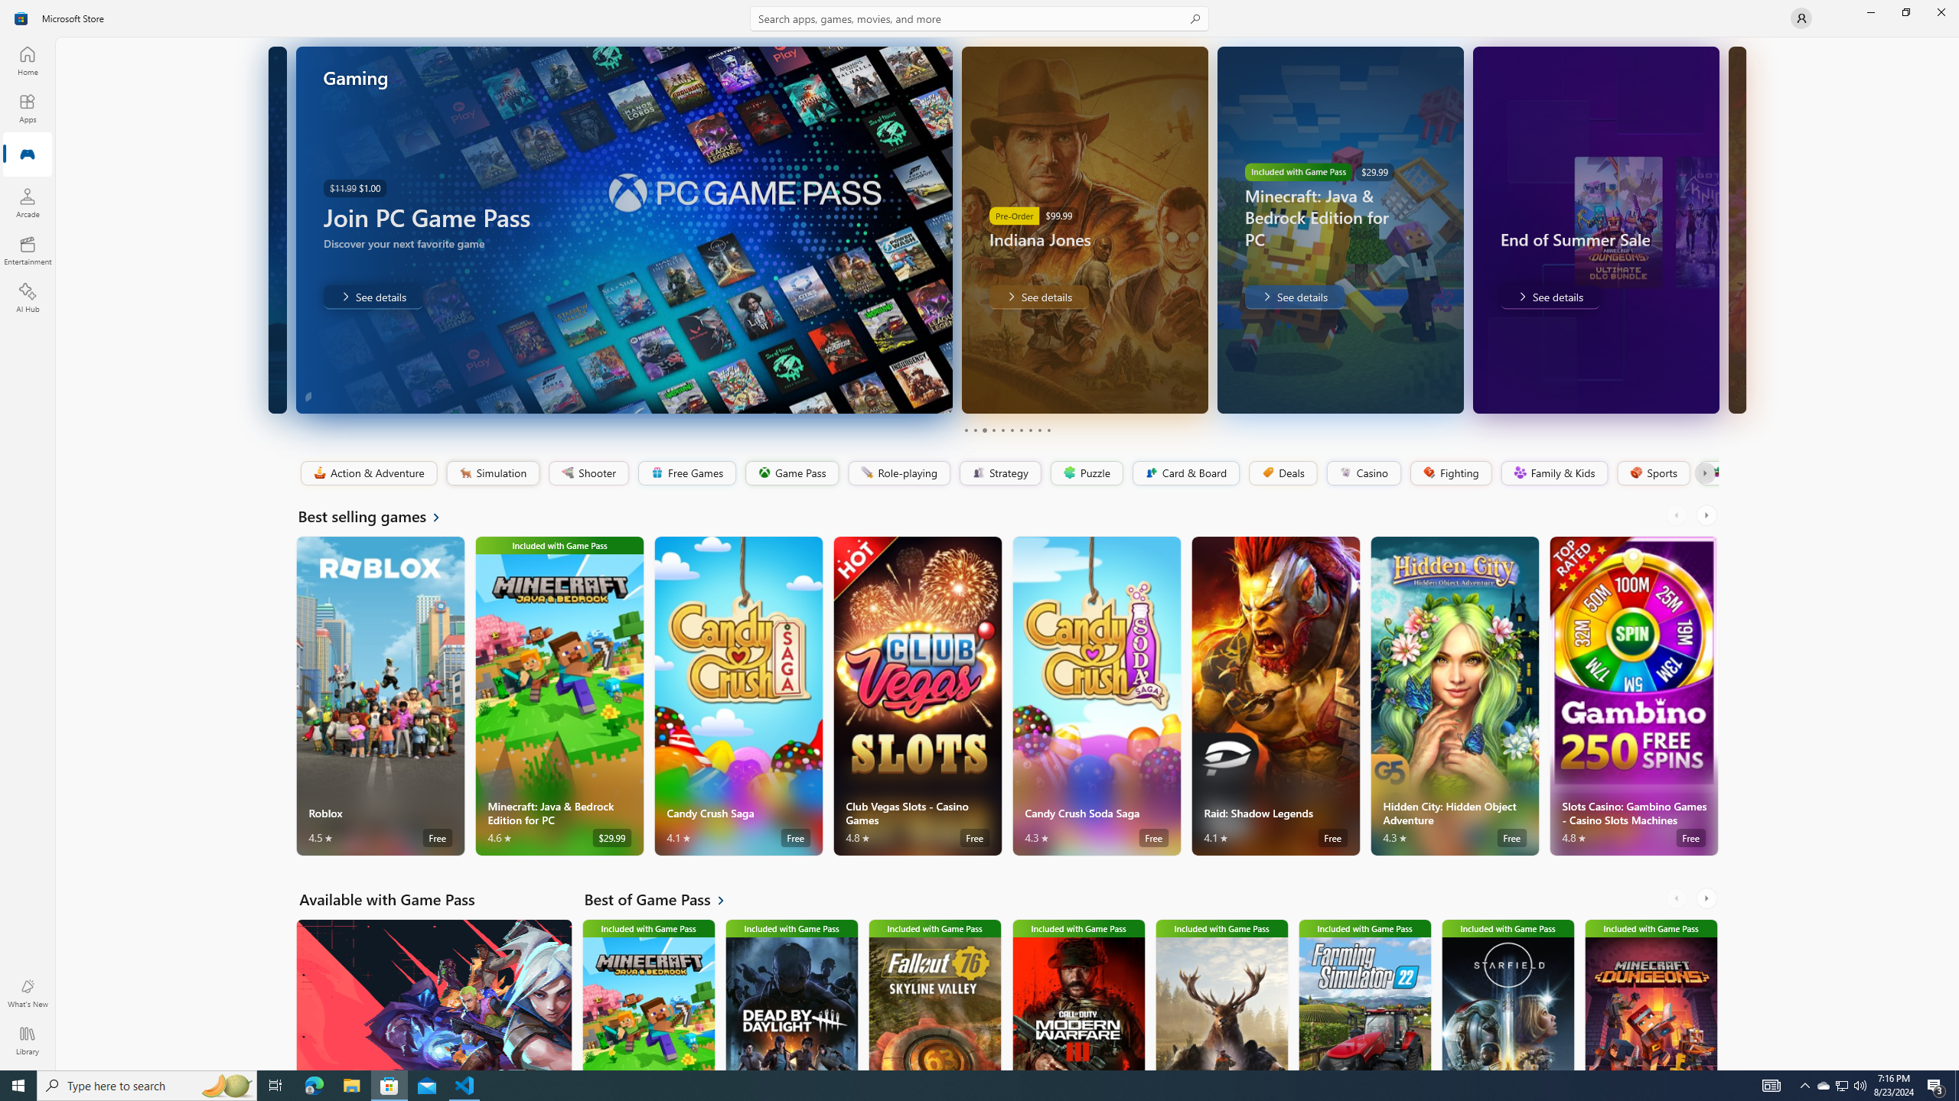  What do you see at coordinates (663, 899) in the screenshot?
I see `See all  Best of Game Pass` at bounding box center [663, 899].